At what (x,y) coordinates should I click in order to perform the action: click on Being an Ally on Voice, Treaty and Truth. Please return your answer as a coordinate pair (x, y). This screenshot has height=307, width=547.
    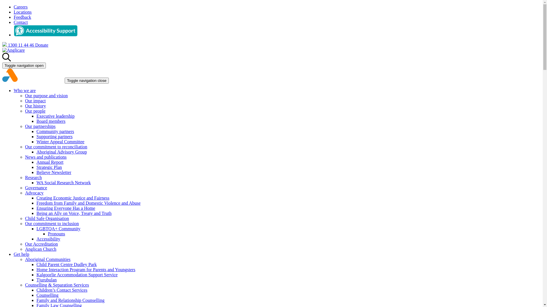
    Looking at the image, I should click on (74, 213).